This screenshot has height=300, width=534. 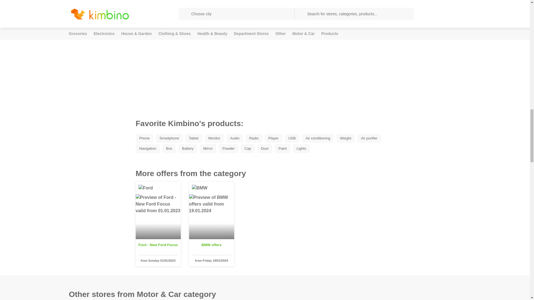 I want to click on Cap, so click(x=249, y=148).